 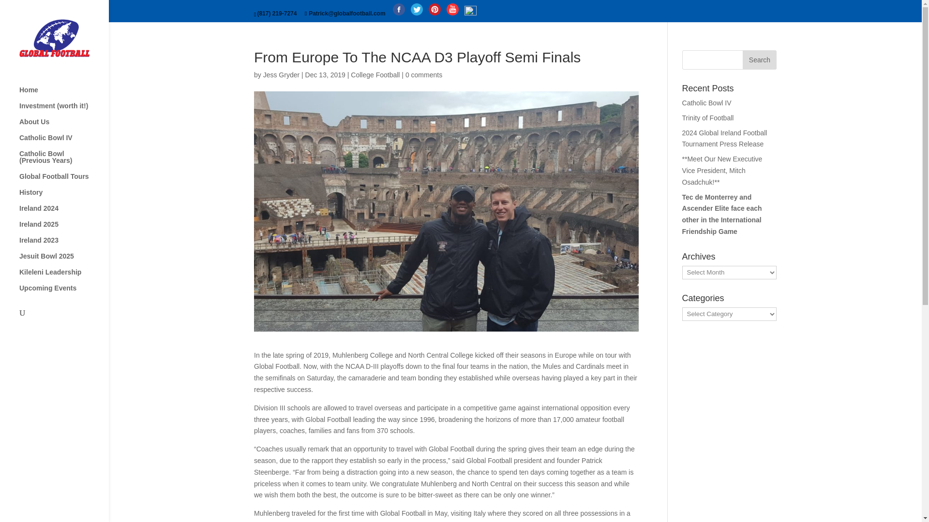 I want to click on Catholic Bowl IV, so click(x=64, y=142).